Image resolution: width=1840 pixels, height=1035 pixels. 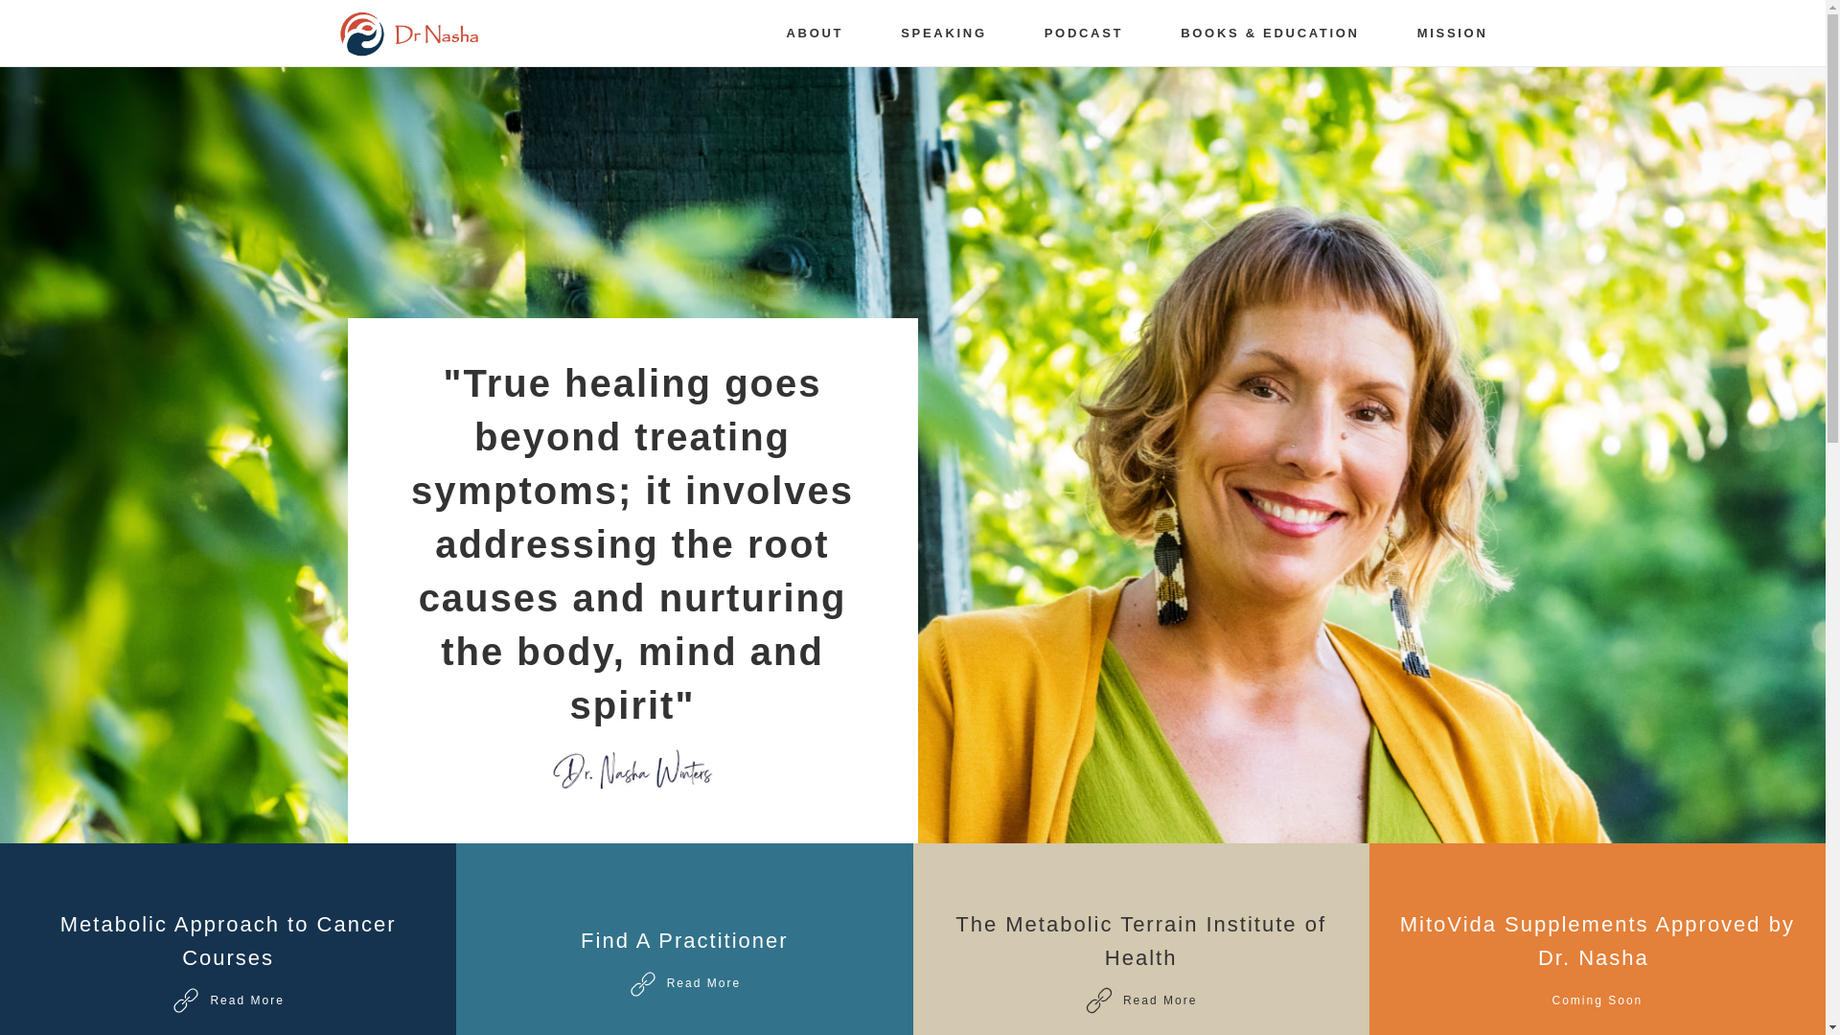 What do you see at coordinates (228, 939) in the screenshot?
I see `SPEAKING` at bounding box center [228, 939].